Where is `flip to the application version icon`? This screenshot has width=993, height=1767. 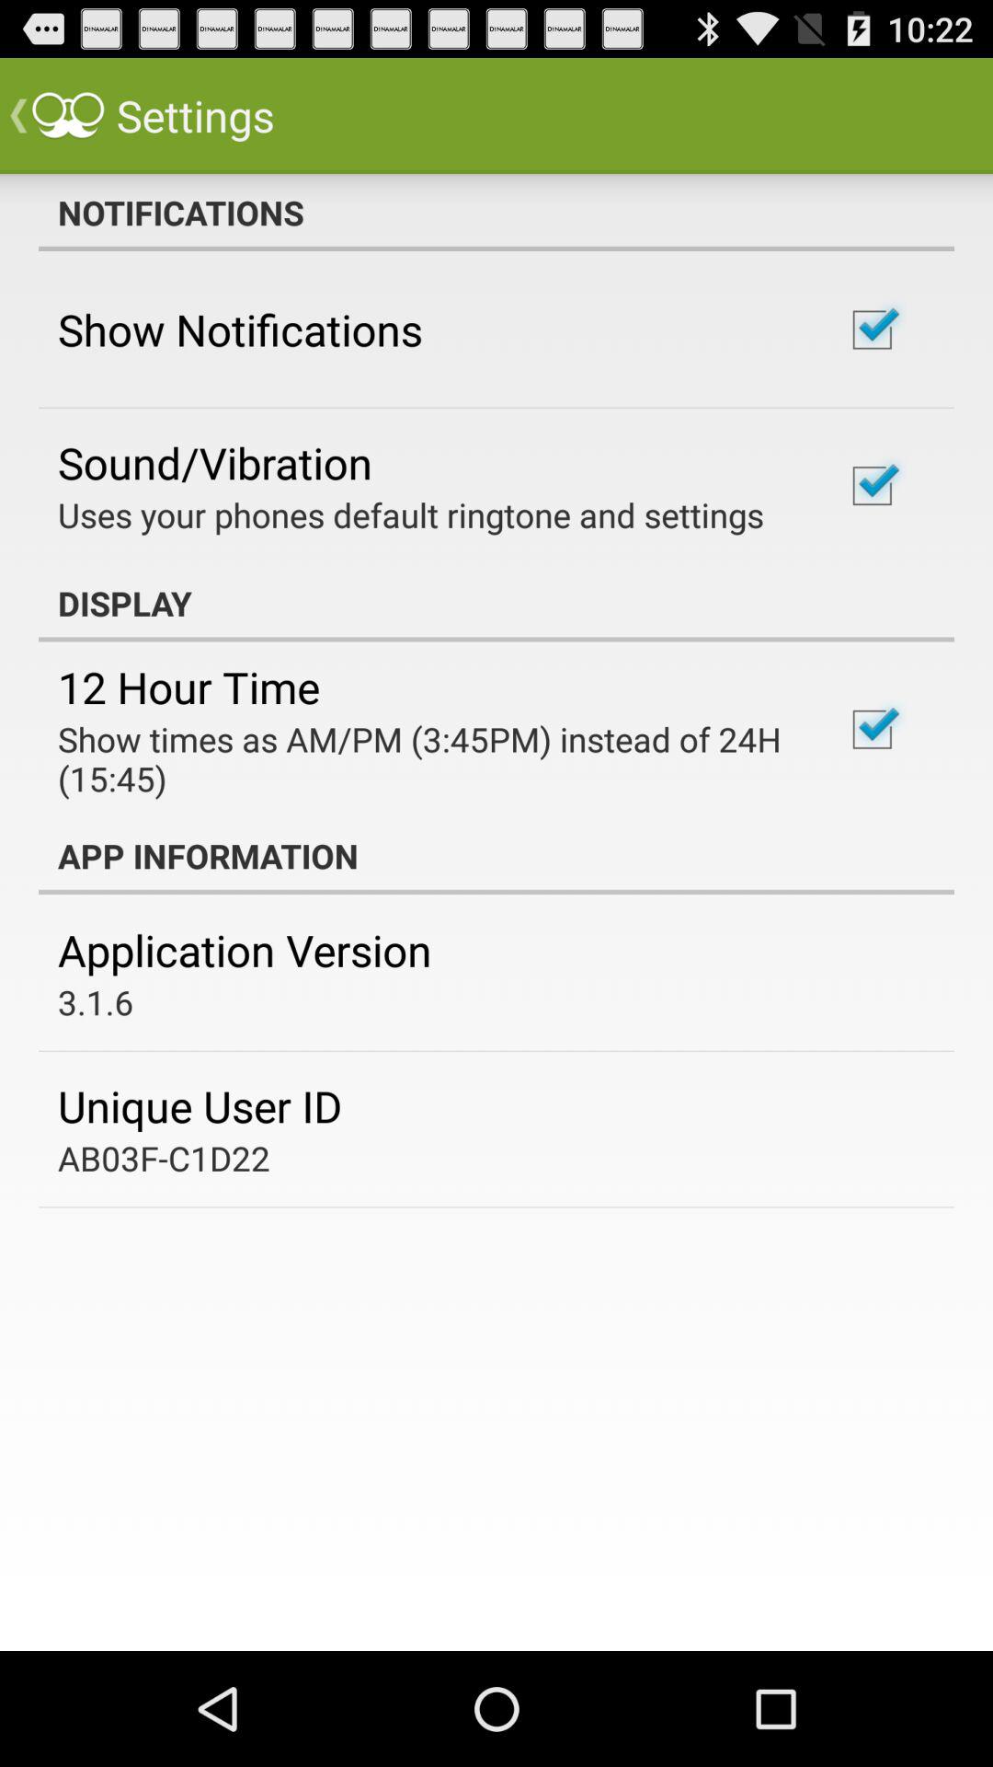
flip to the application version icon is located at coordinates (245, 950).